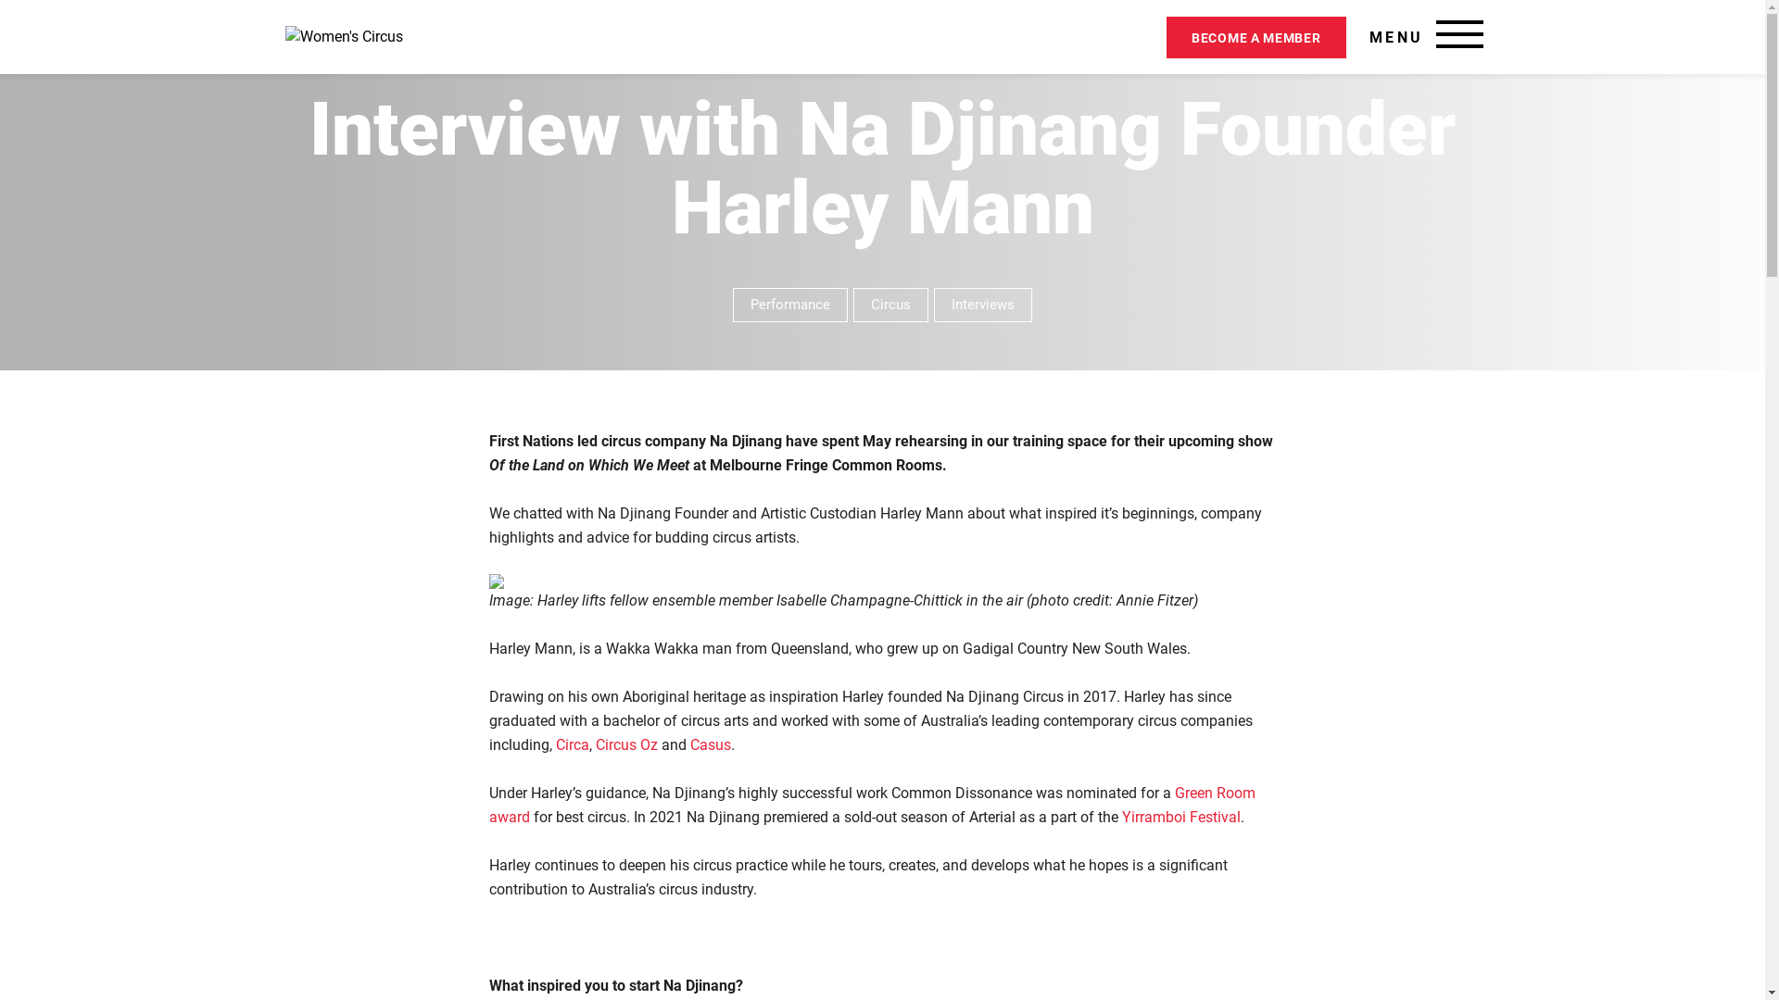 The image size is (1779, 1000). Describe the element at coordinates (710, 744) in the screenshot. I see `Casus` at that location.